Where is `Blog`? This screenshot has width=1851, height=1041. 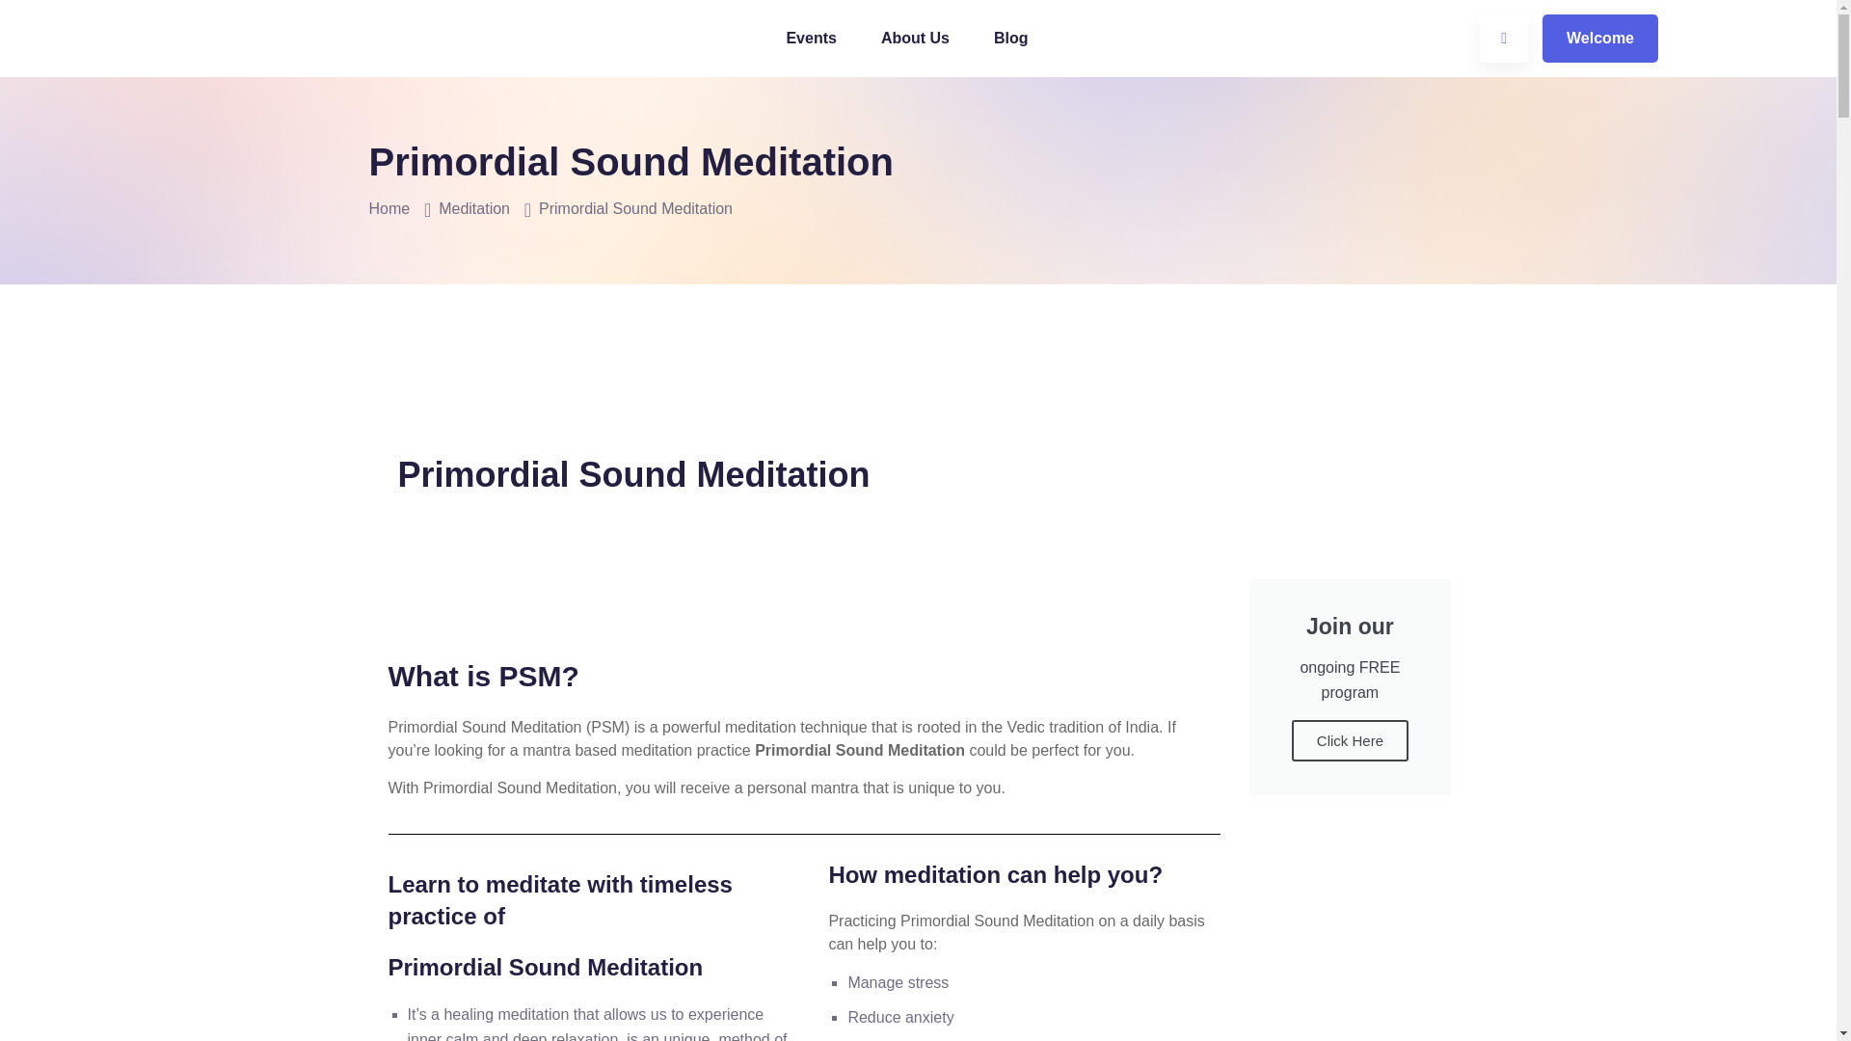
Blog is located at coordinates (1011, 39).